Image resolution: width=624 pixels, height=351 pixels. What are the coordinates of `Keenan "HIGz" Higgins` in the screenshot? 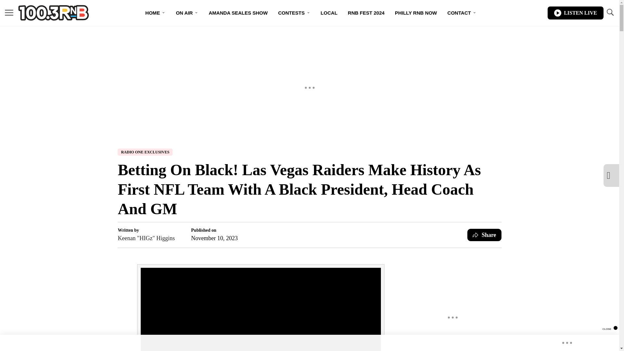 It's located at (146, 238).